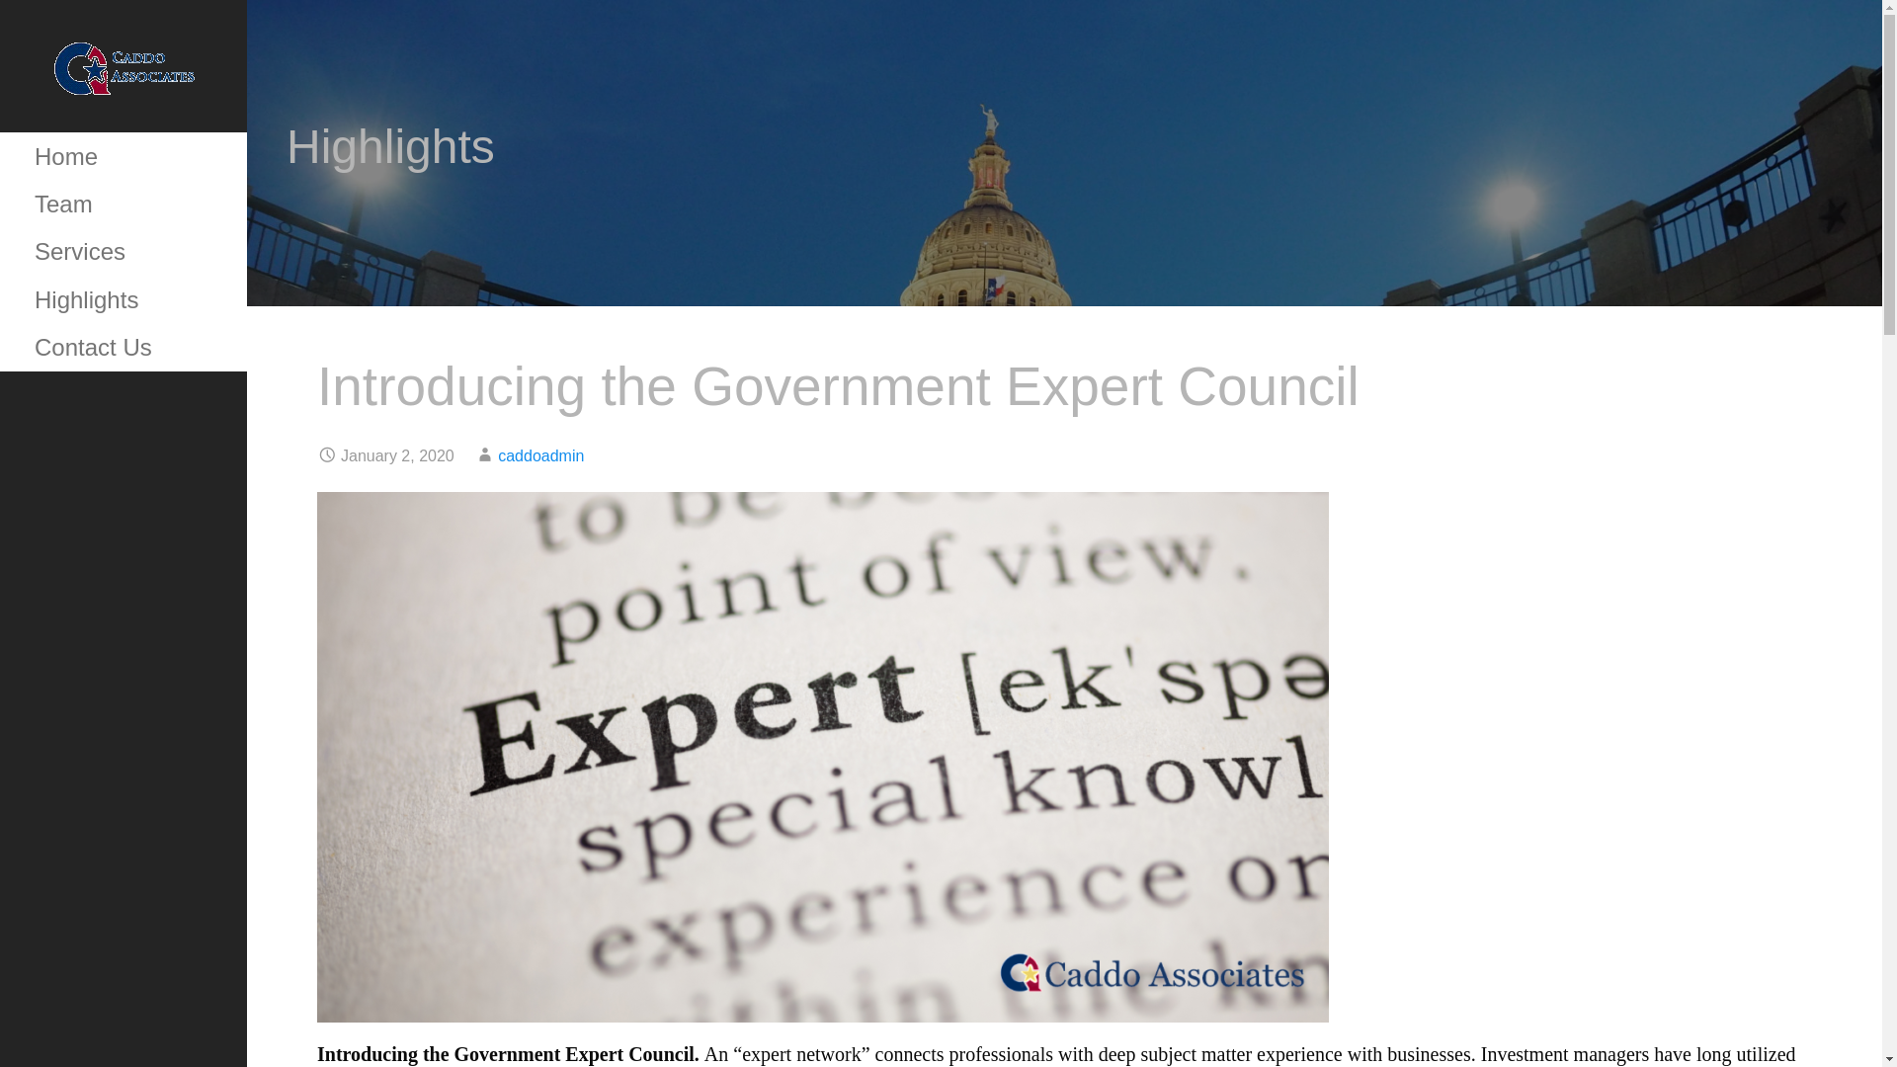 Image resolution: width=1897 pixels, height=1067 pixels. I want to click on Contact Us, so click(123, 348).